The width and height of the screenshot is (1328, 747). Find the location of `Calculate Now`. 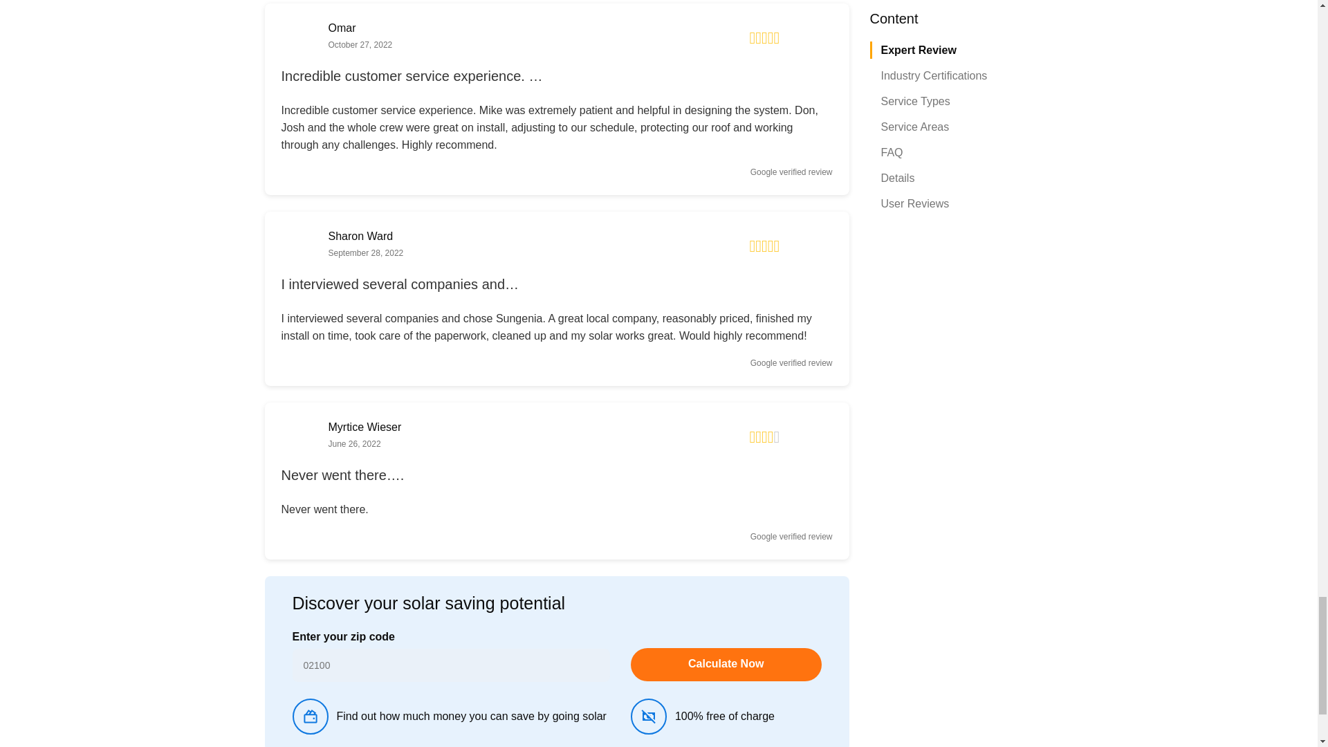

Calculate Now is located at coordinates (726, 664).